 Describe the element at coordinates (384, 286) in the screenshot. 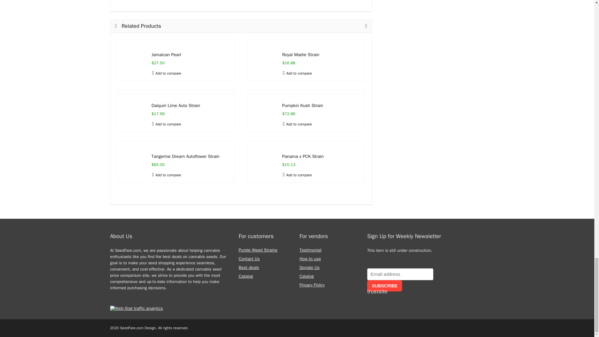

I see `Subscribe` at that location.